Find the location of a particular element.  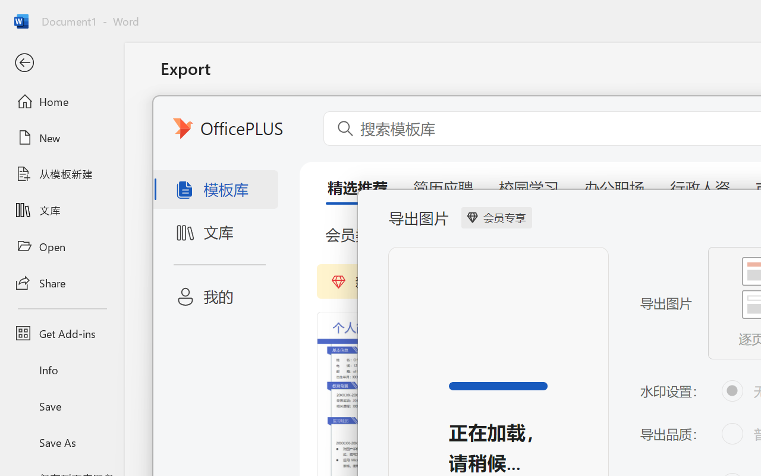

Back is located at coordinates (62, 63).